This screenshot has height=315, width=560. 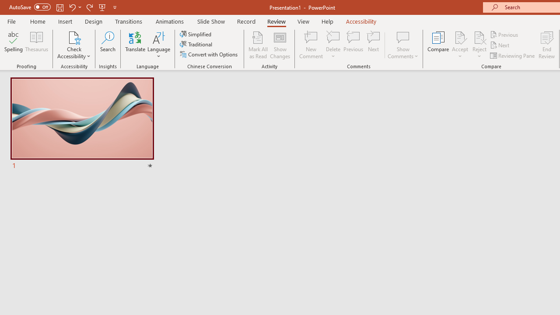 I want to click on Show Changes, so click(x=280, y=45).